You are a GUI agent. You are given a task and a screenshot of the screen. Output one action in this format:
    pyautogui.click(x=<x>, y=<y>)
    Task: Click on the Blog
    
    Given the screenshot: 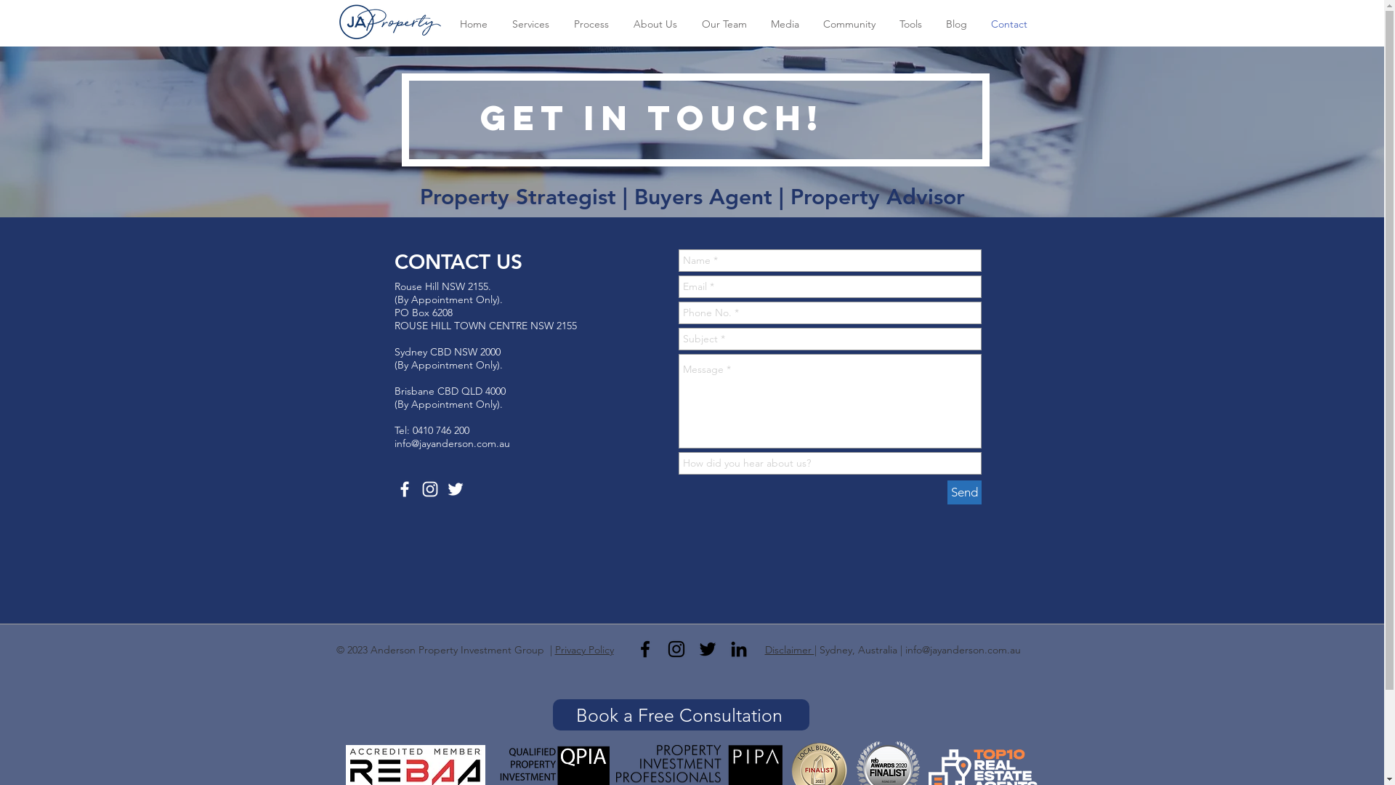 What is the action you would take?
    pyautogui.click(x=957, y=25)
    